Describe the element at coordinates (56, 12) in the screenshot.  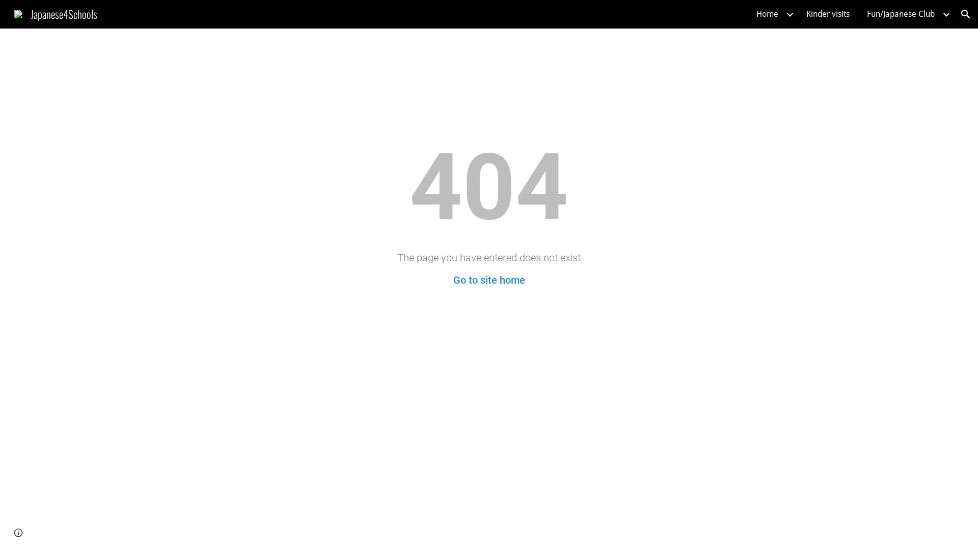
I see `Japanese4Schools` at that location.